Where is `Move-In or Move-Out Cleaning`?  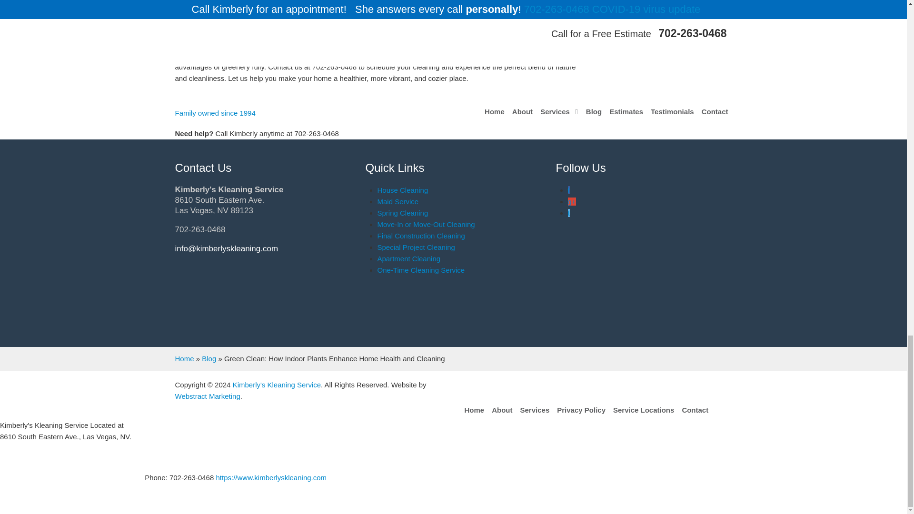 Move-In or Move-Out Cleaning is located at coordinates (426, 224).